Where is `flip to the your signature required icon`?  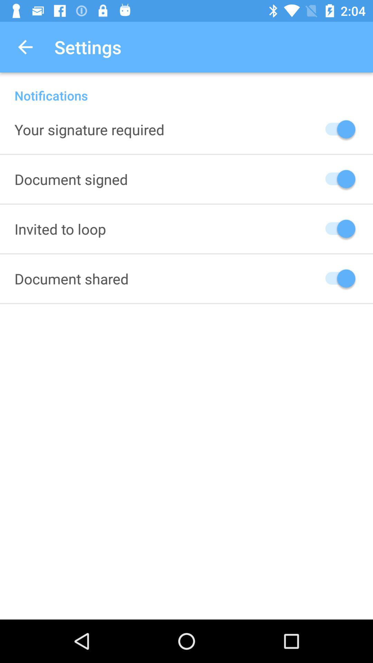 flip to the your signature required icon is located at coordinates (89, 129).